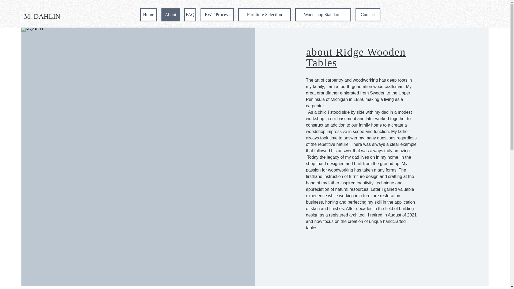 The image size is (514, 289). What do you see at coordinates (190, 14) in the screenshot?
I see `FAQ` at bounding box center [190, 14].